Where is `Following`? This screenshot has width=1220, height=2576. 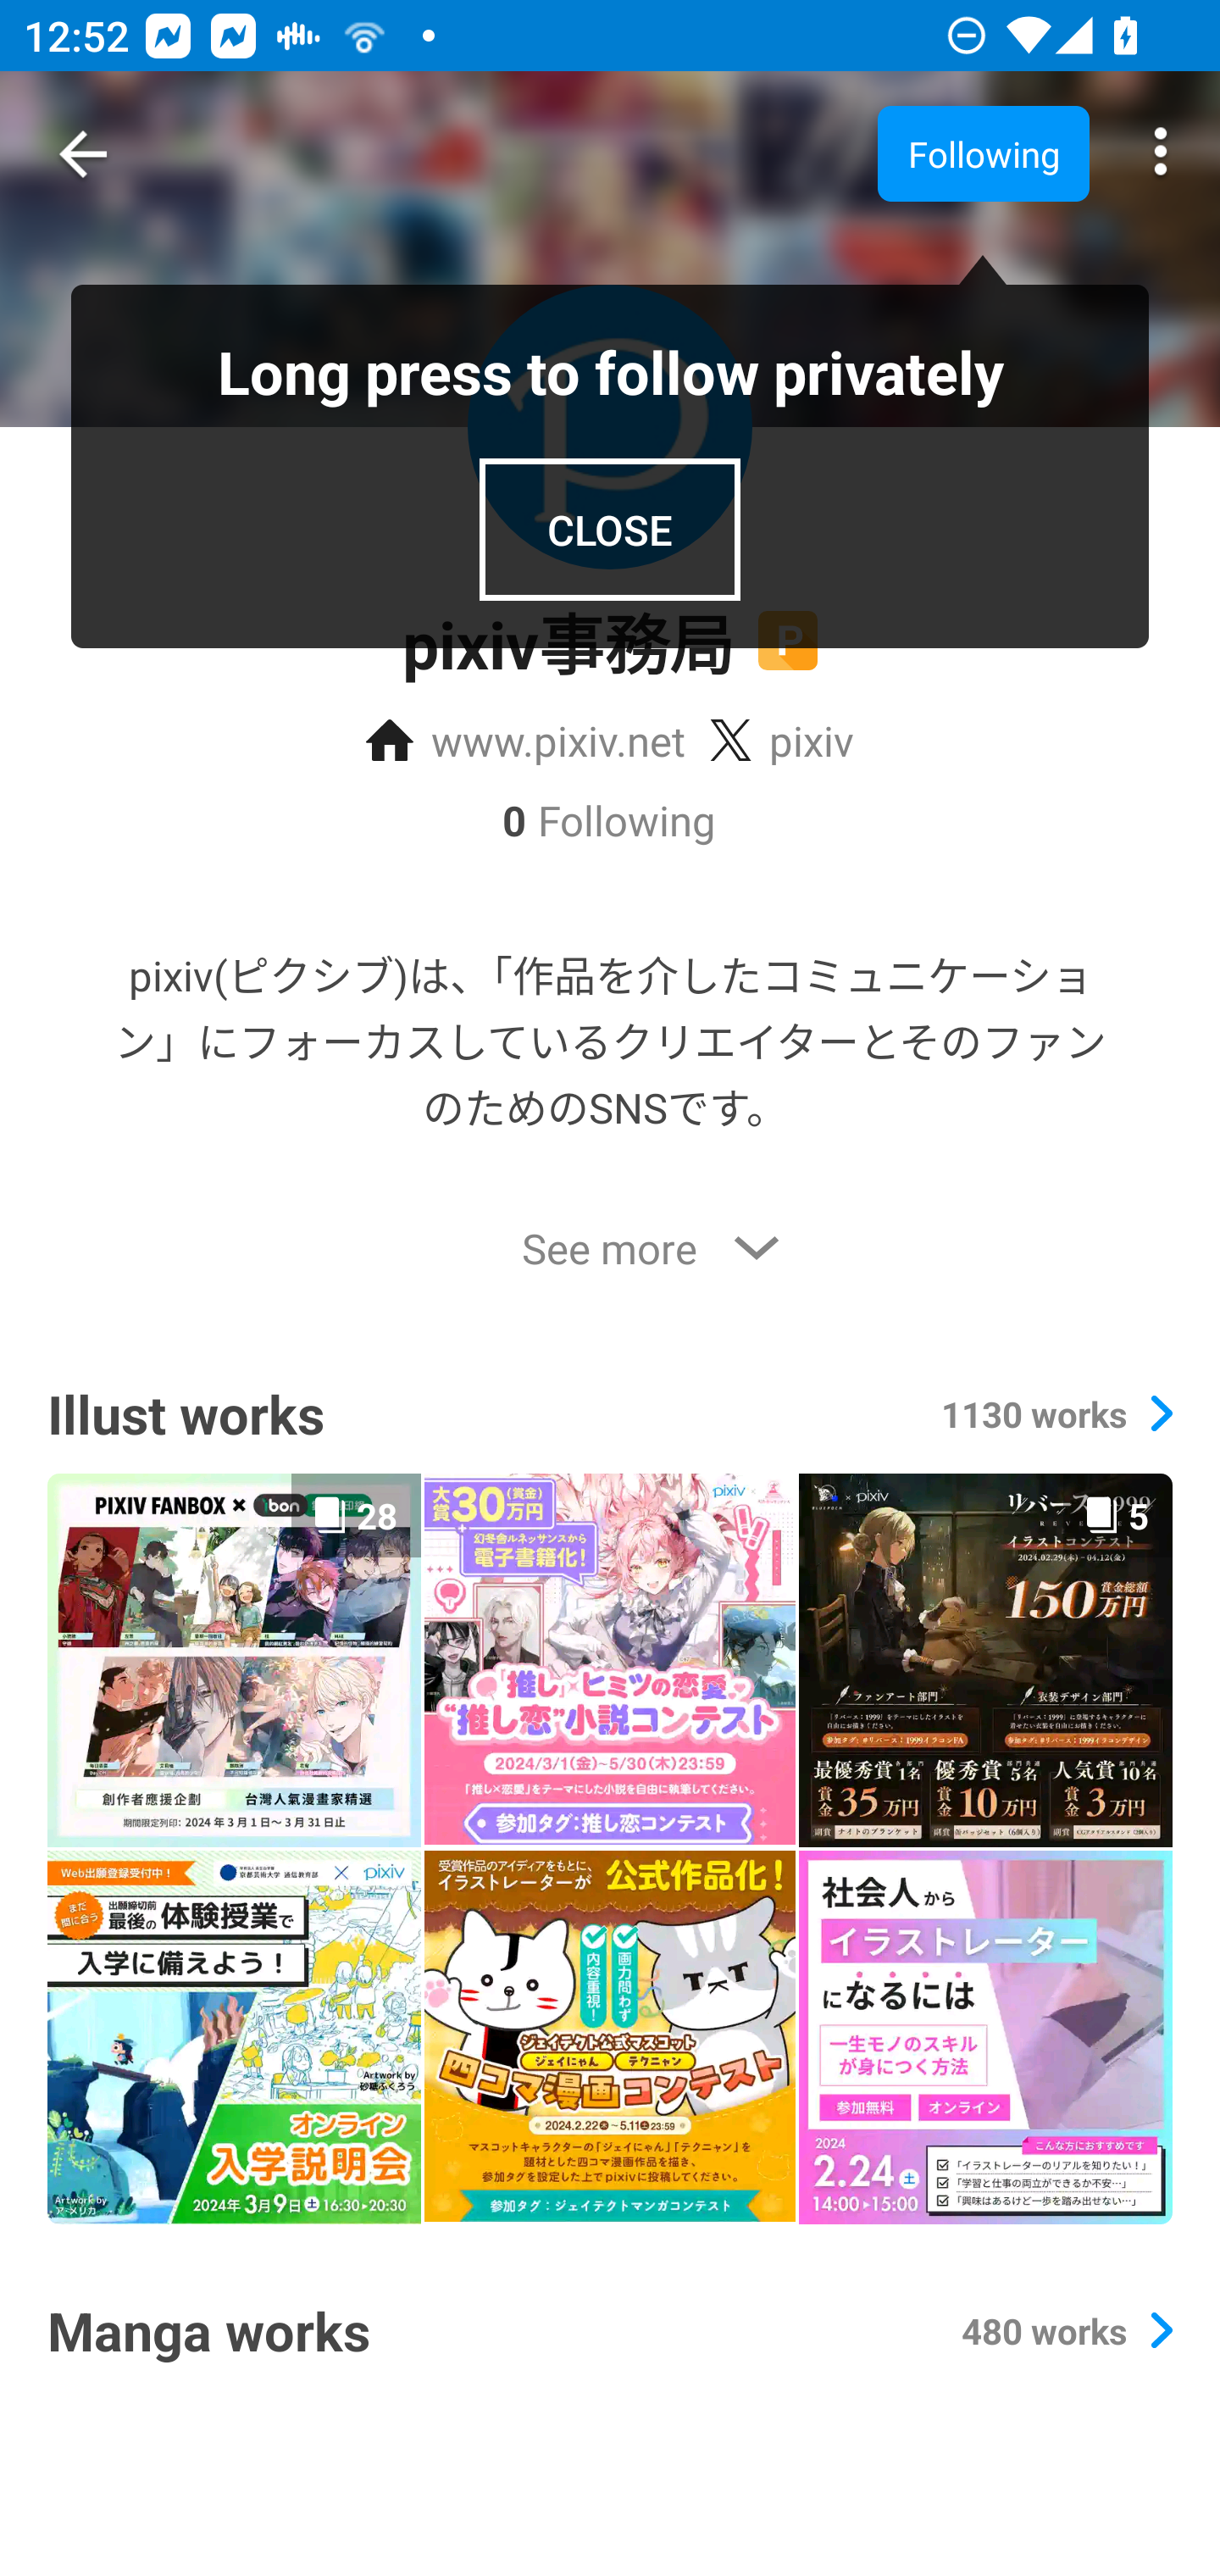 Following is located at coordinates (983, 153).